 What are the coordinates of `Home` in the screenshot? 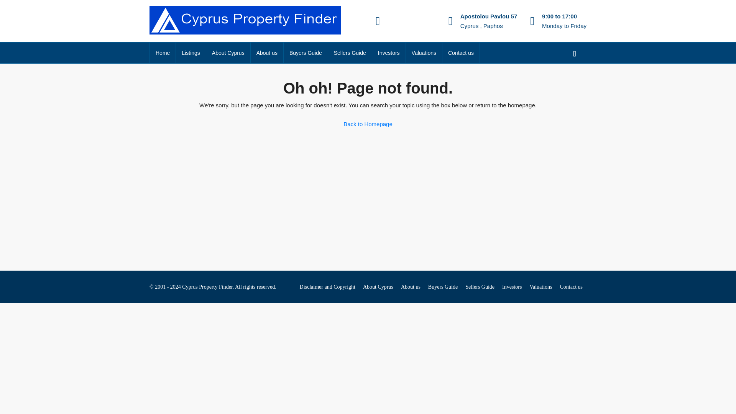 It's located at (163, 53).